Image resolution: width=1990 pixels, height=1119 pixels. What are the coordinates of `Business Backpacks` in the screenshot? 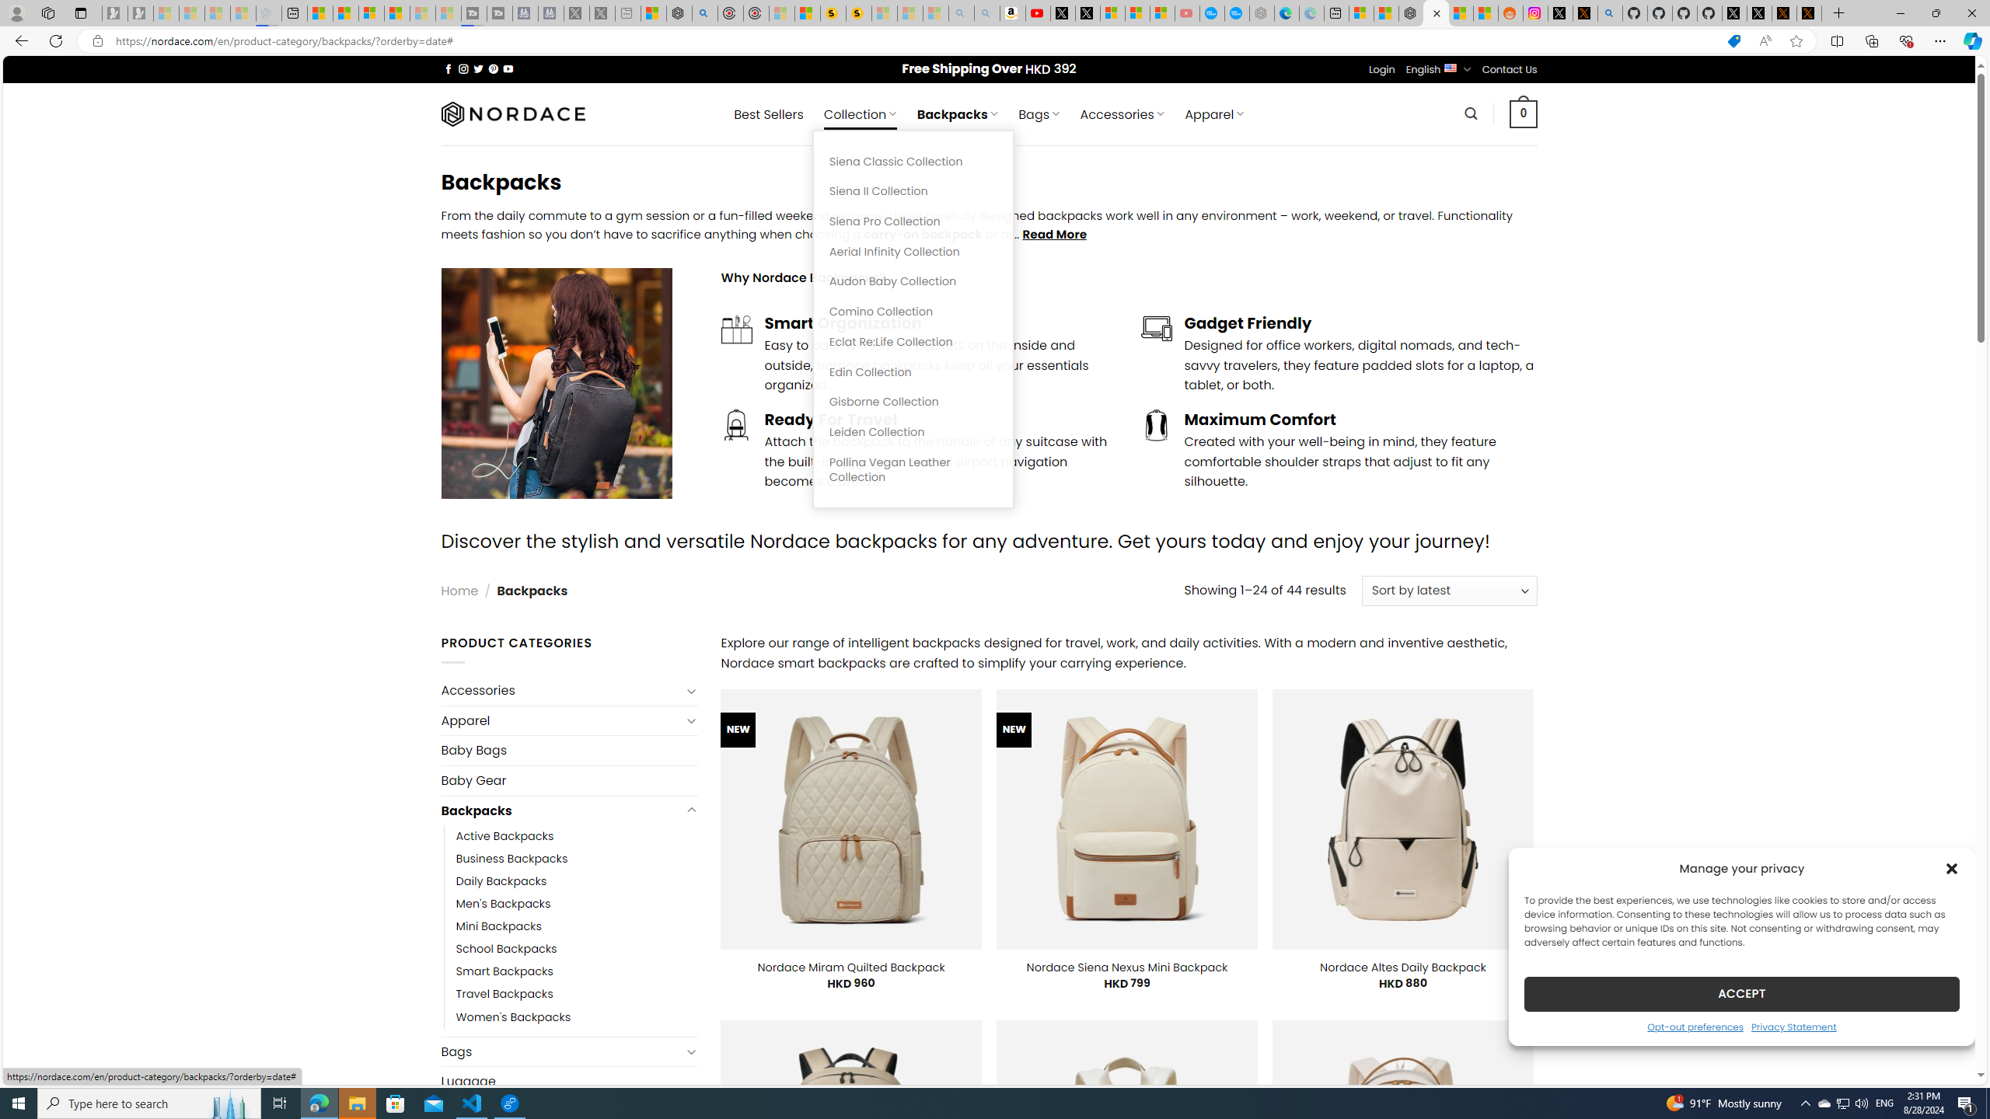 It's located at (577, 859).